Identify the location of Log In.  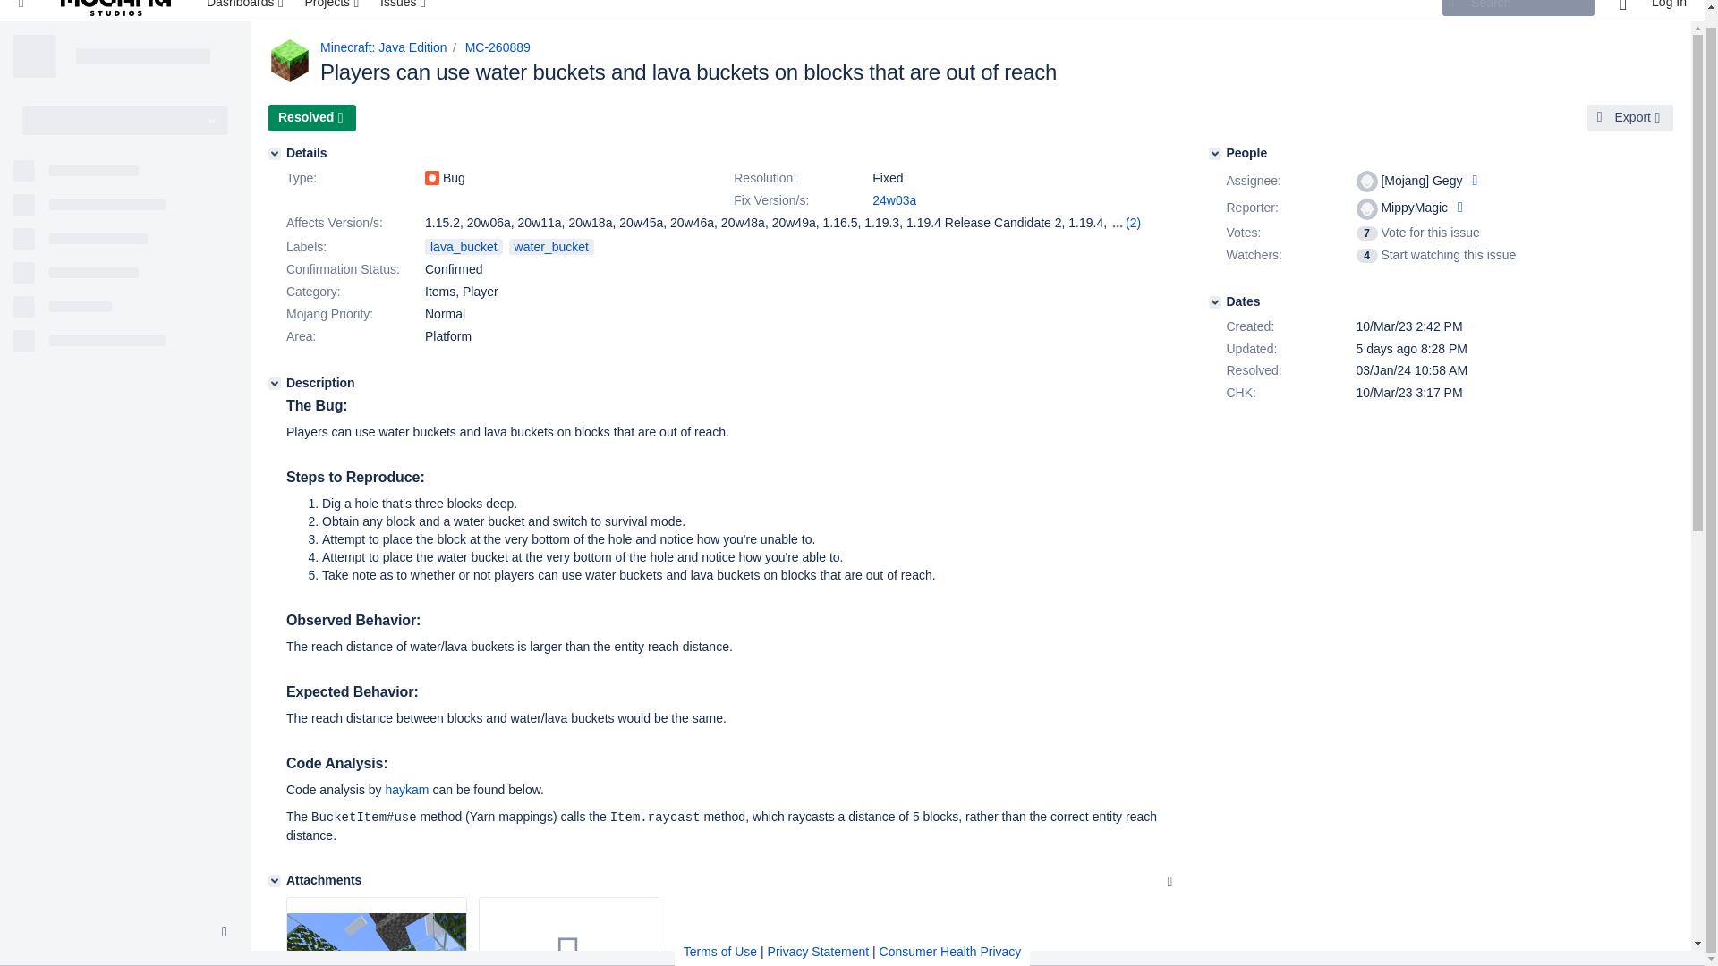
(1669, 10).